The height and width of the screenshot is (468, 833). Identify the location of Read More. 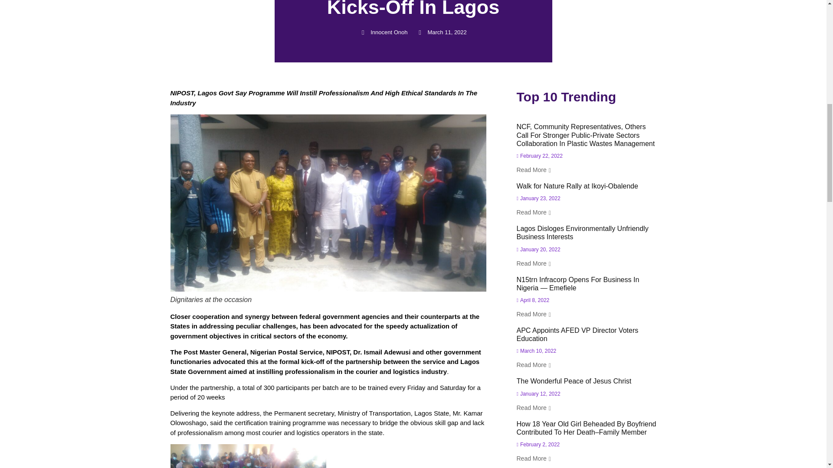
(534, 212).